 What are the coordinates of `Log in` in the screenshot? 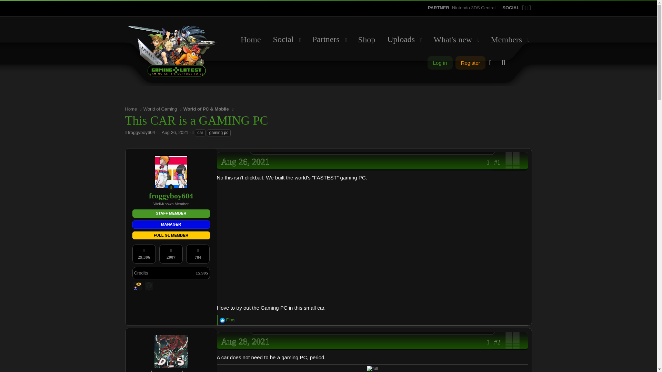 It's located at (138, 286).